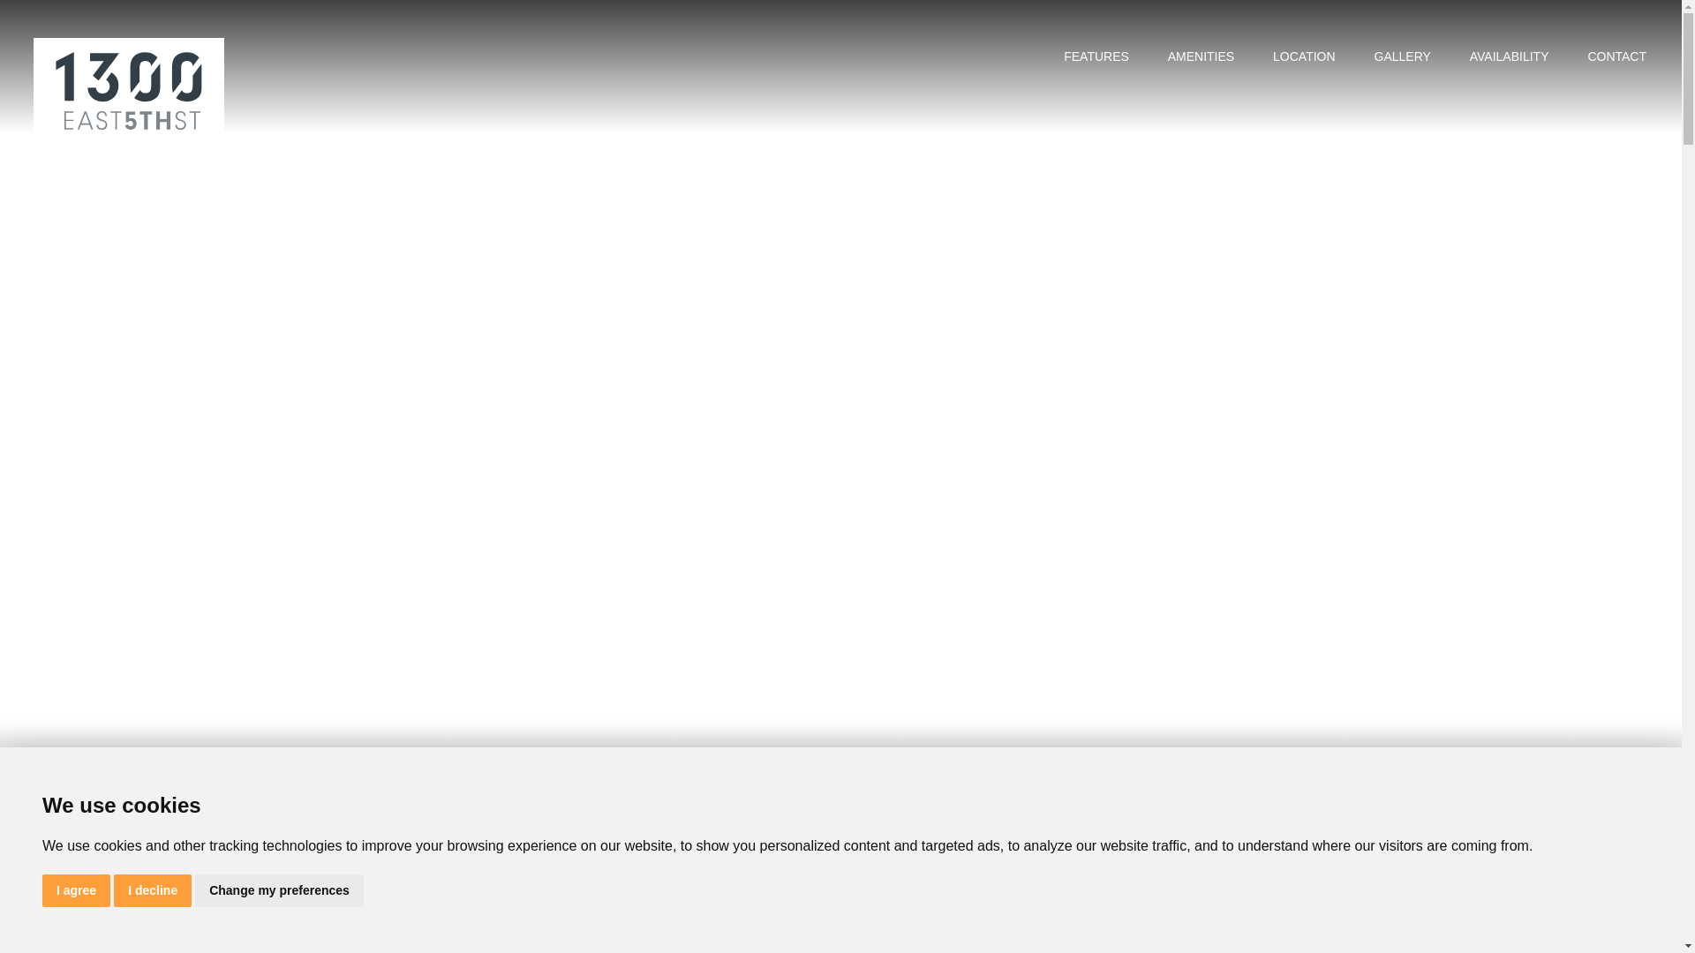 The image size is (1695, 953). Describe the element at coordinates (153, 891) in the screenshot. I see `I decline` at that location.